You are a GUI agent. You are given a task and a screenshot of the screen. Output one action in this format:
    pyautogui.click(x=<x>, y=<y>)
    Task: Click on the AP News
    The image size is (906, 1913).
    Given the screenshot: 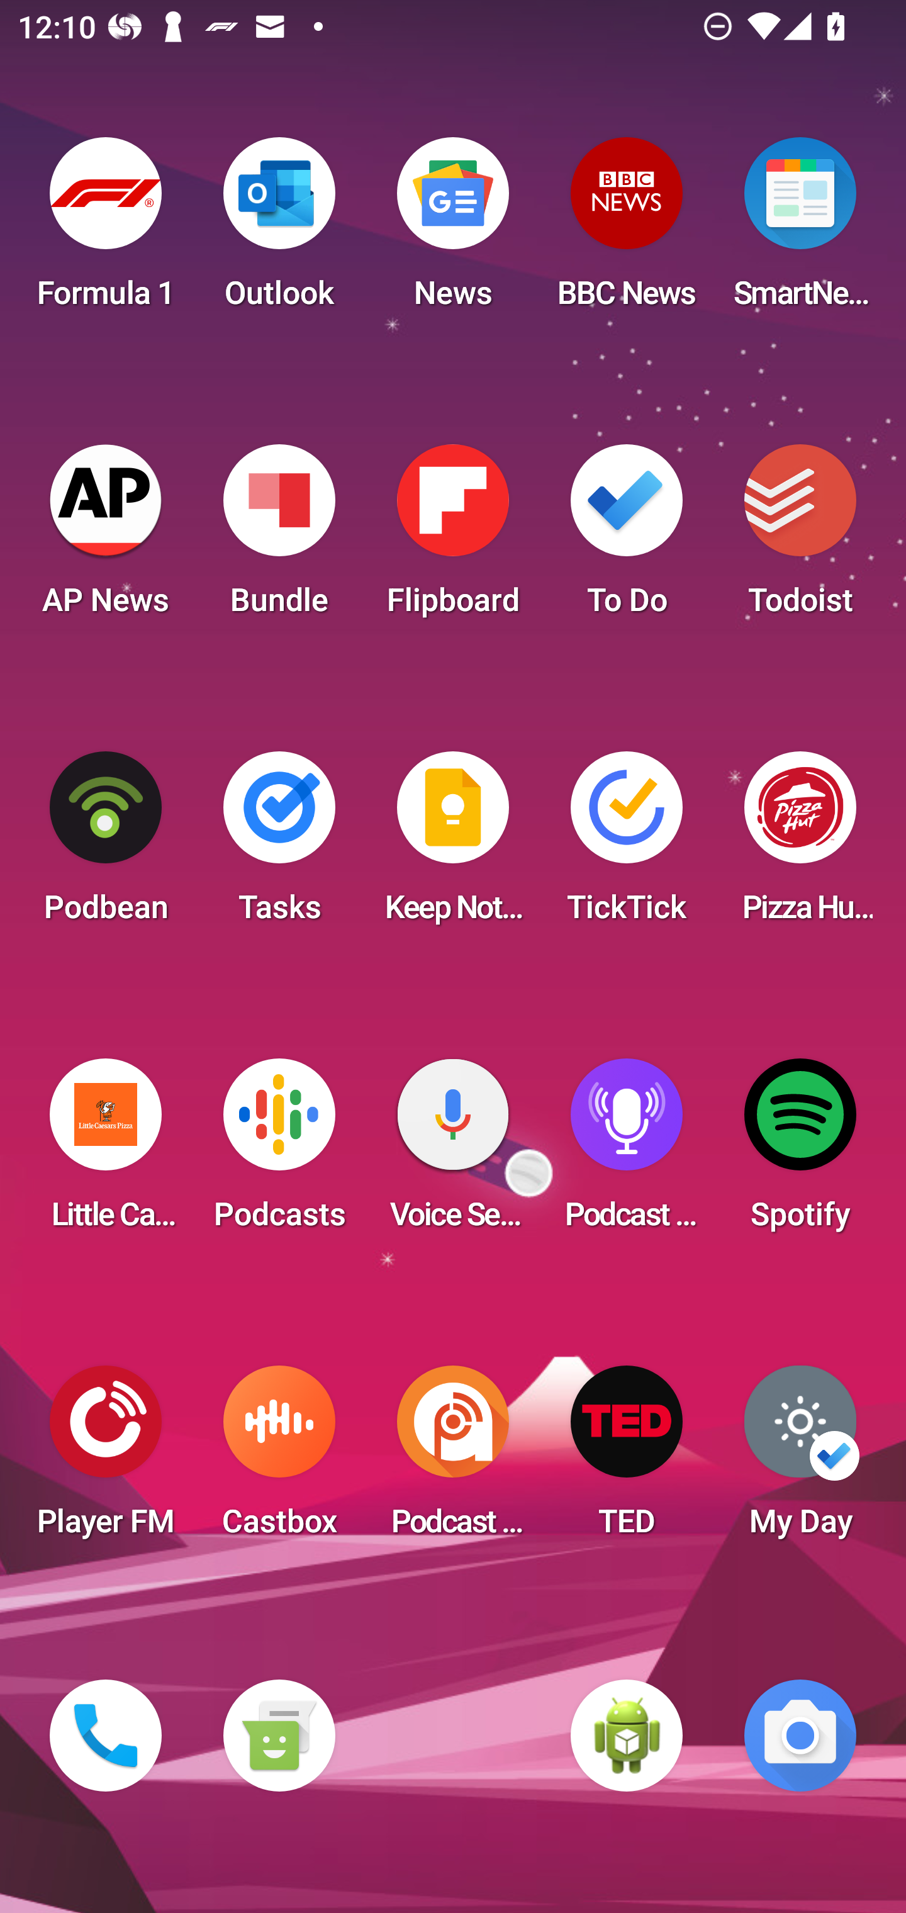 What is the action you would take?
    pyautogui.click(x=106, y=537)
    